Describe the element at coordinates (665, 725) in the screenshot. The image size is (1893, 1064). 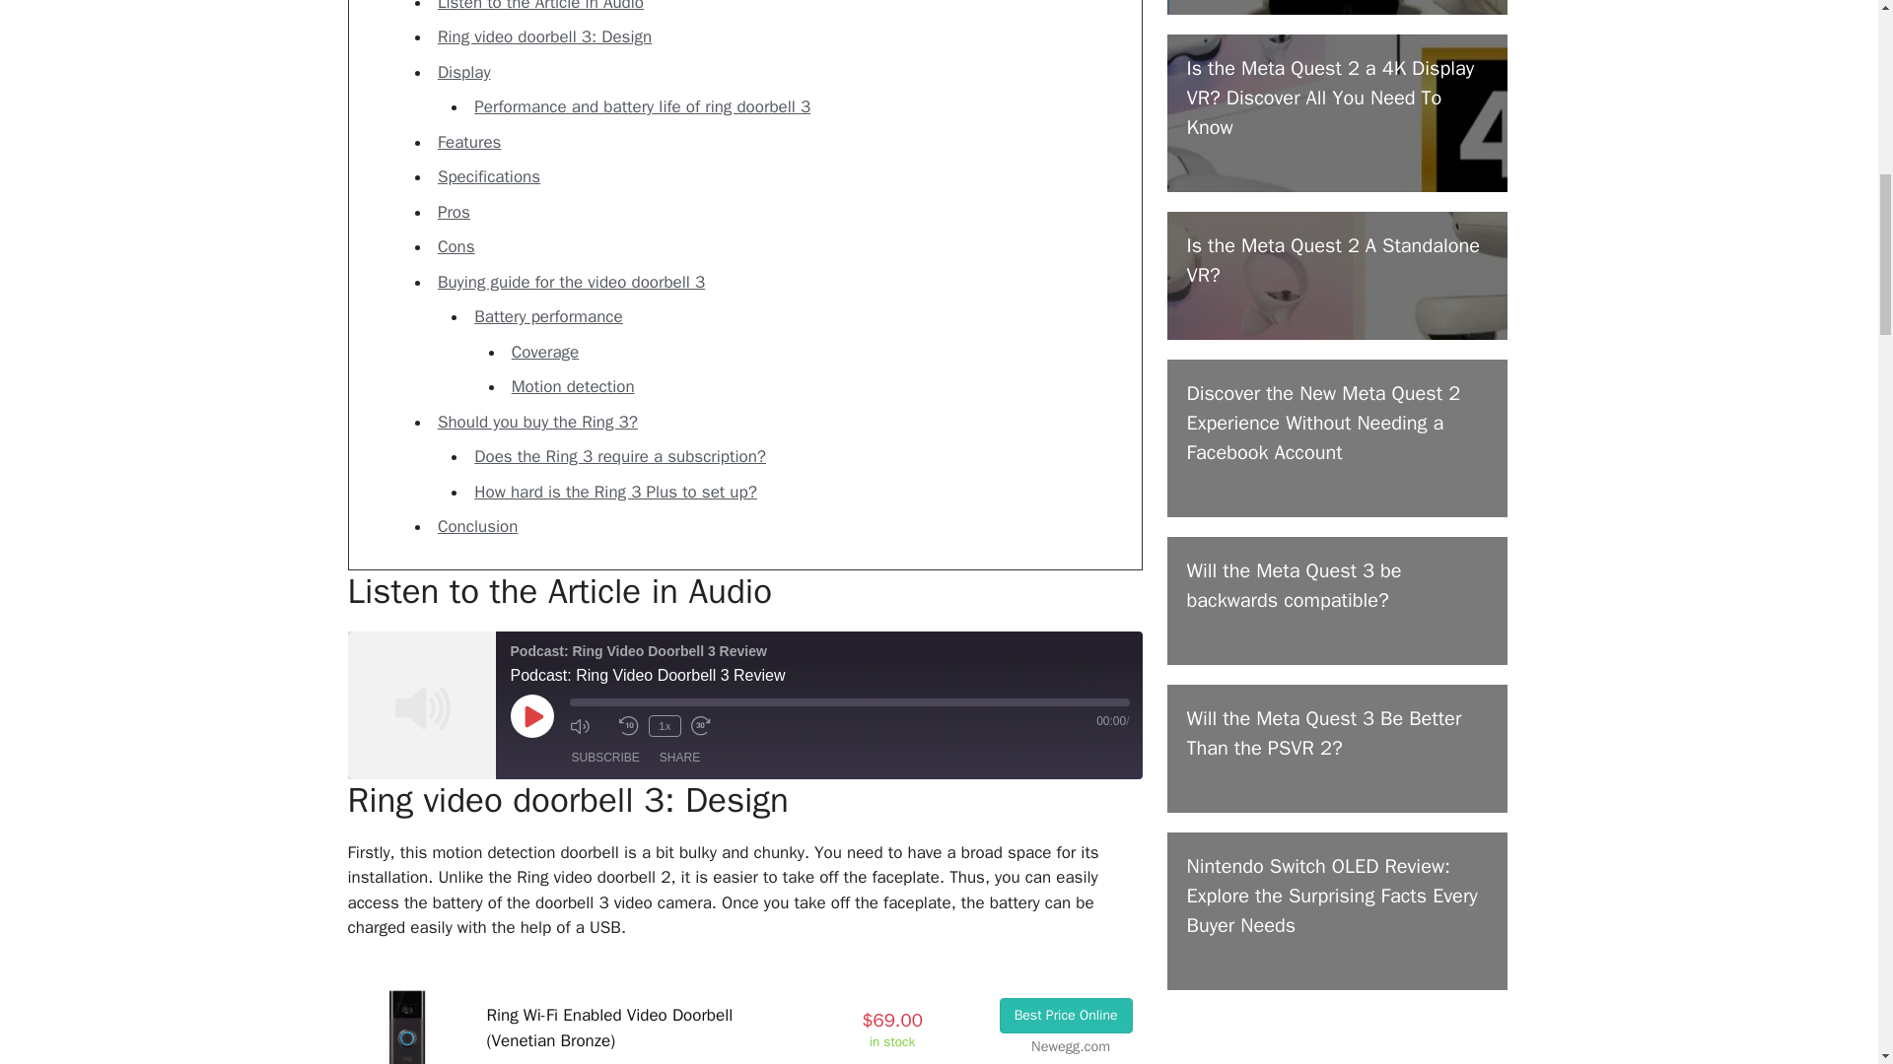
I see `Playback Speed` at that location.